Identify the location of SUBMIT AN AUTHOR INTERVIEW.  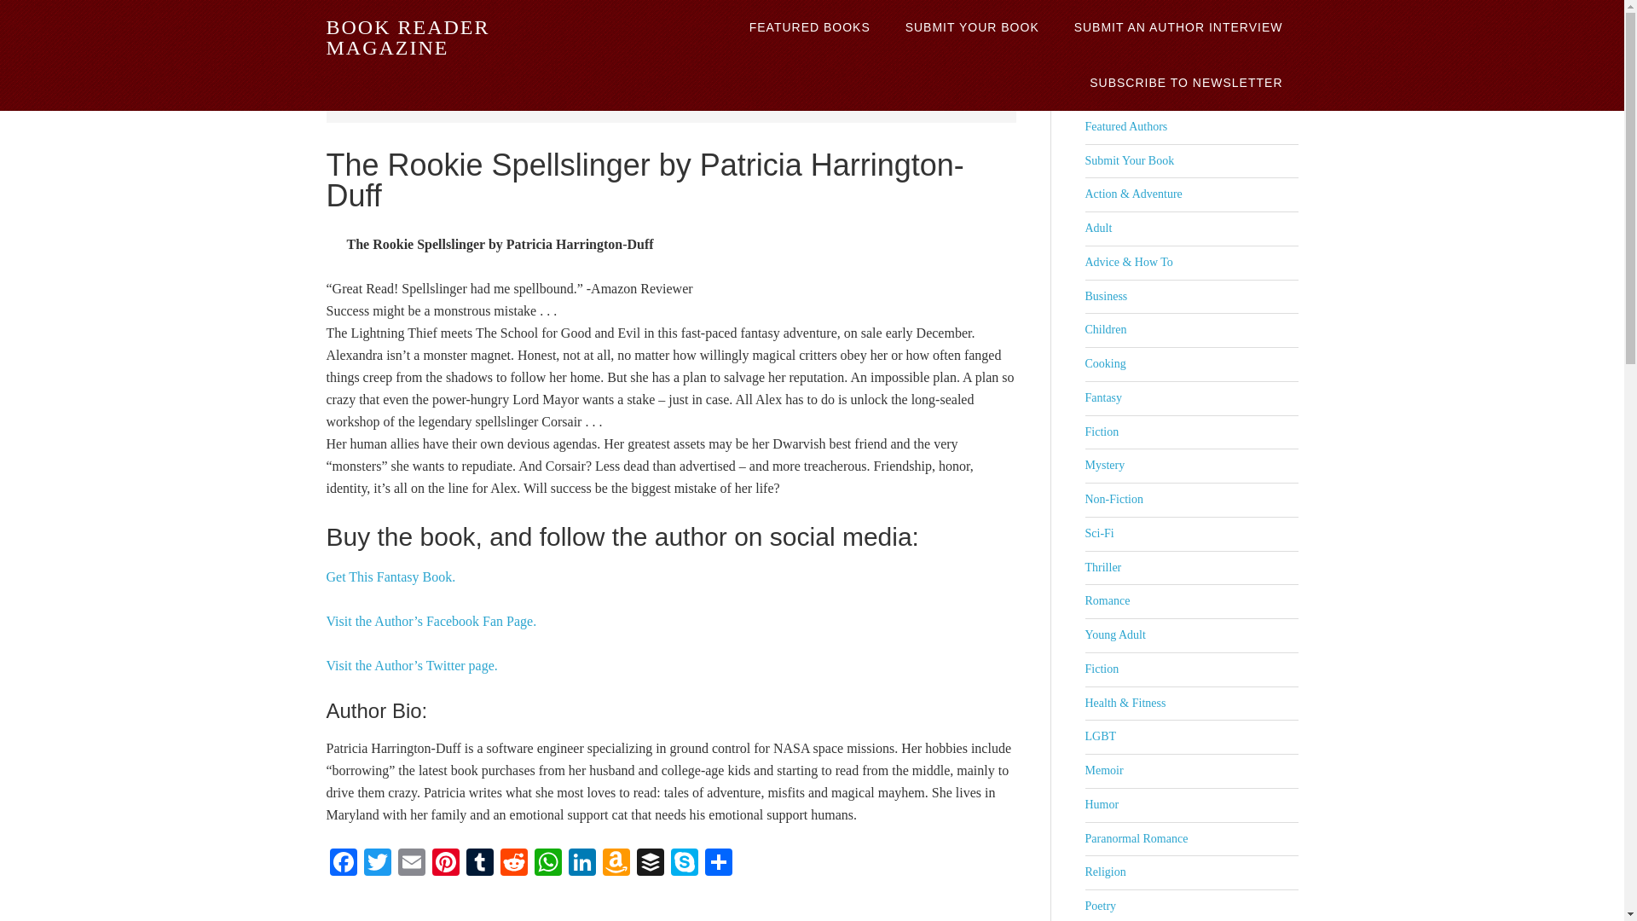
(1178, 27).